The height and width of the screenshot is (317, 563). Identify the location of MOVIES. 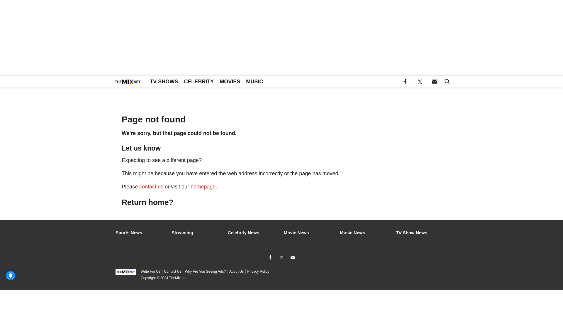
(230, 82).